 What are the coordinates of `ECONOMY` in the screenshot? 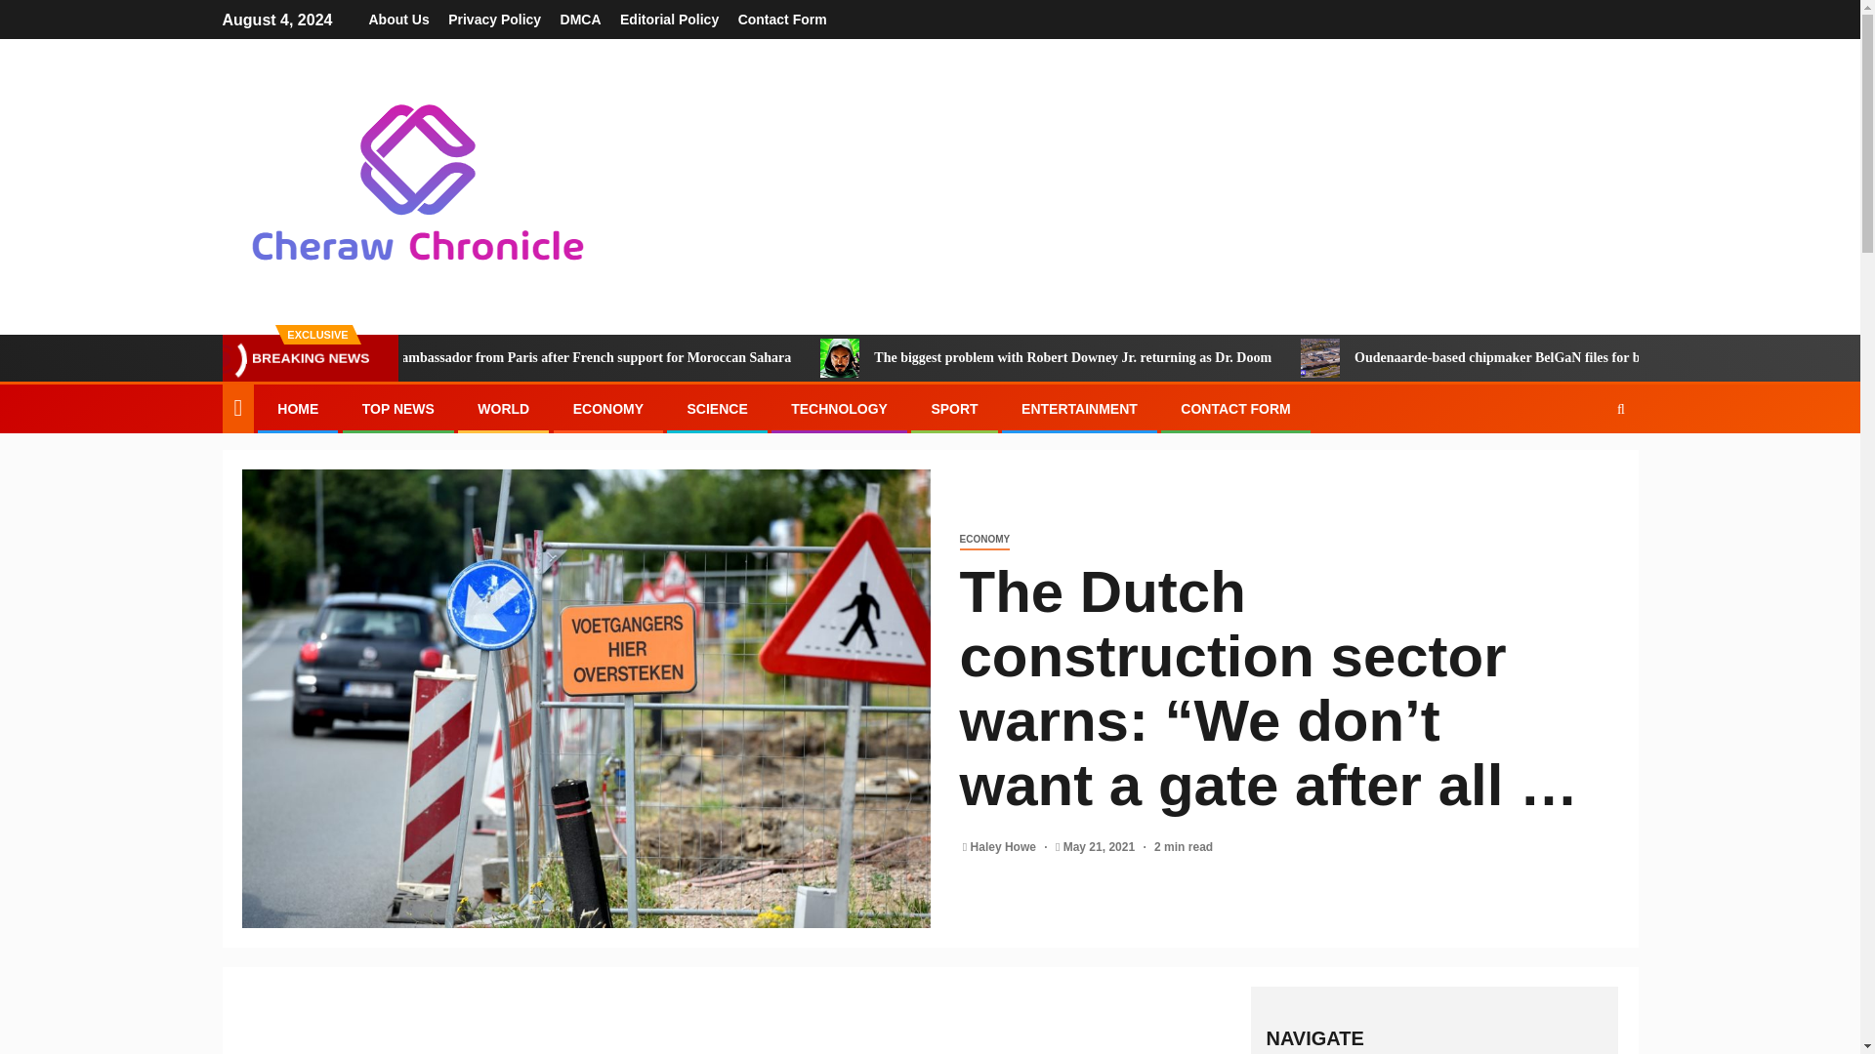 It's located at (607, 408).